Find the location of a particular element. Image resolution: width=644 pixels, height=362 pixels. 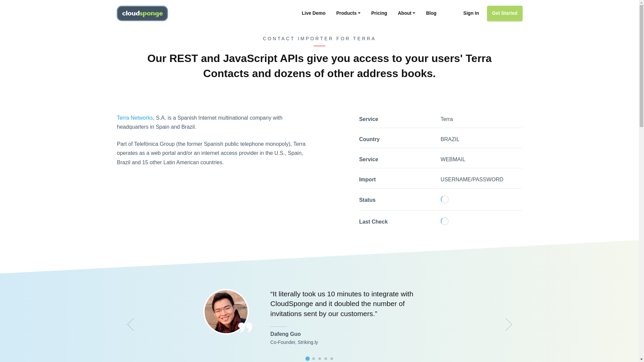

Terra Networks is located at coordinates (135, 118).